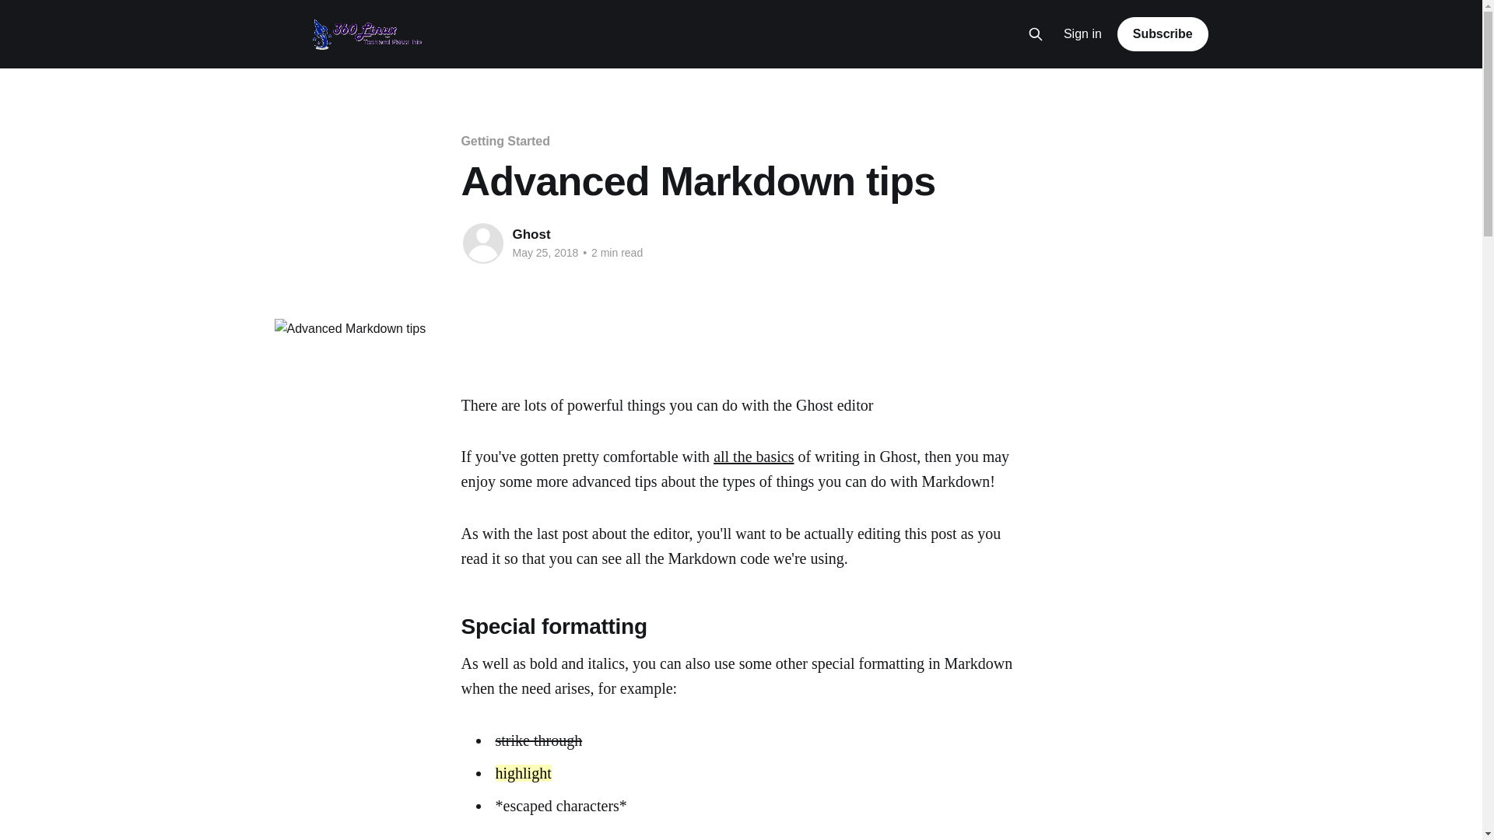 The width and height of the screenshot is (1494, 840). Describe the element at coordinates (753, 457) in the screenshot. I see `all the basics` at that location.